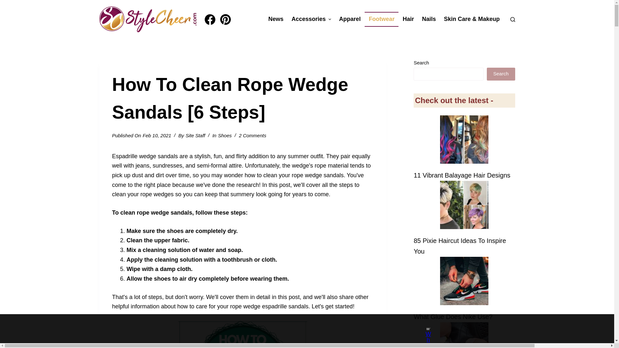 Image resolution: width=619 pixels, height=348 pixels. Describe the element at coordinates (6, 3) in the screenshot. I see `Skip to content` at that location.